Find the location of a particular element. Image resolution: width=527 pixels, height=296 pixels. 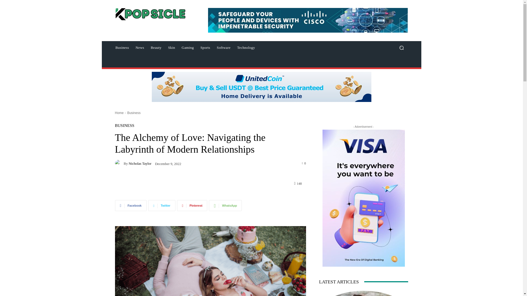

Sports is located at coordinates (205, 48).